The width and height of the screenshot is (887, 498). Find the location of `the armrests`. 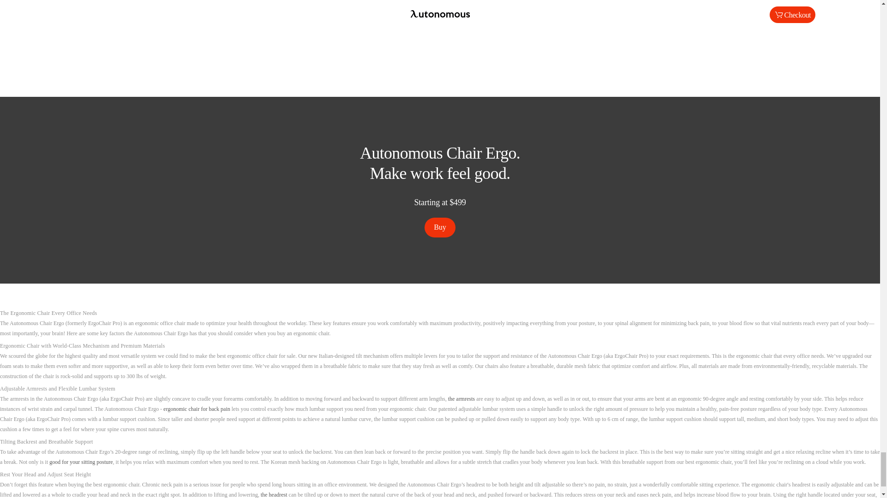

the armrests is located at coordinates (461, 398).